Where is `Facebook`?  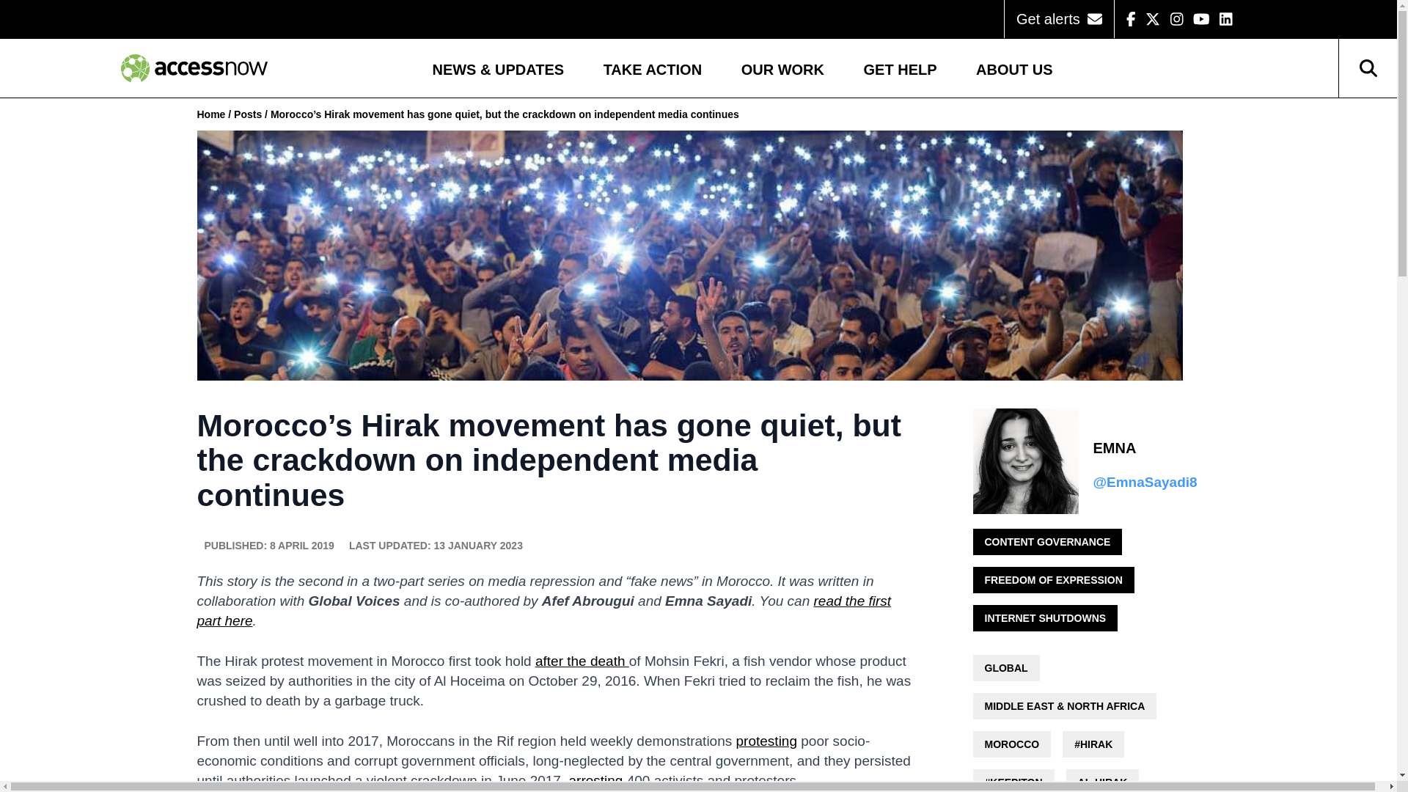
Facebook is located at coordinates (1131, 19).